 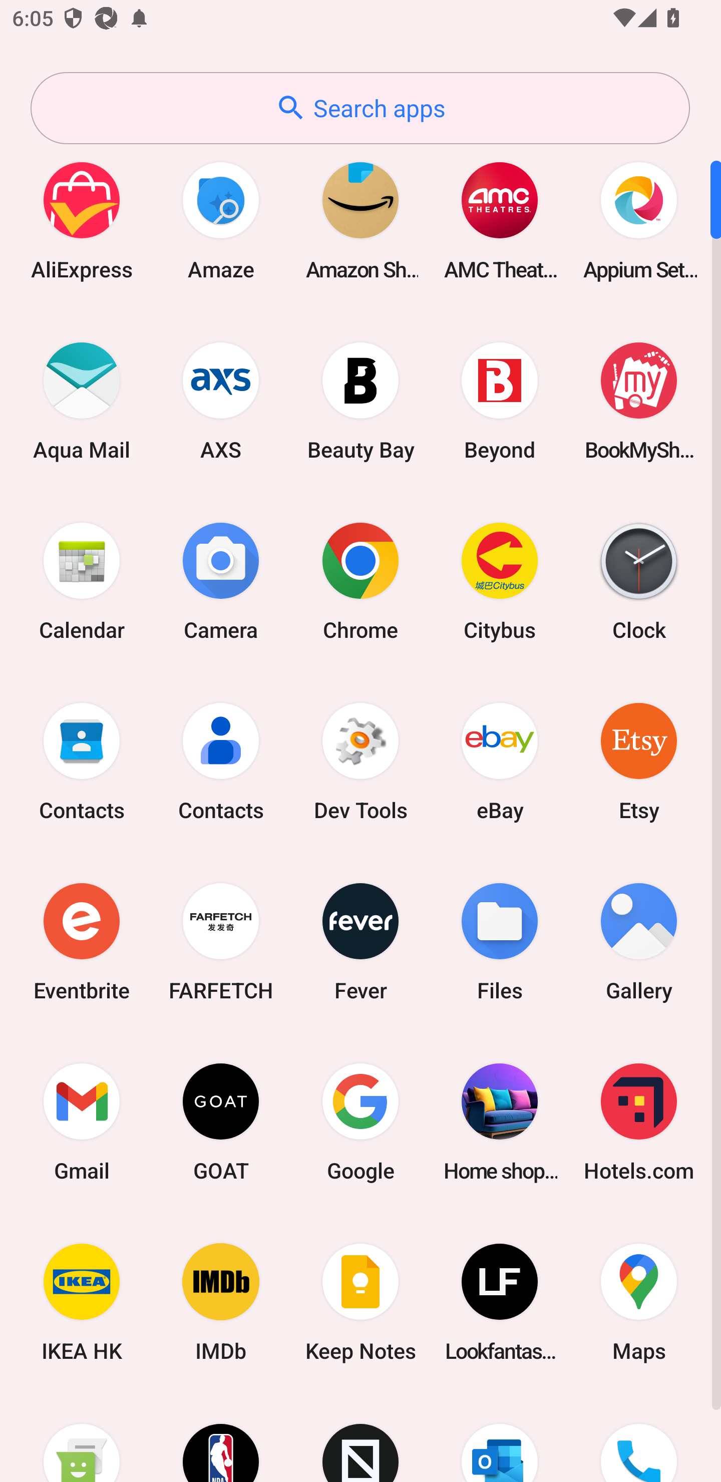 I want to click on IMDb, so click(x=221, y=1303).